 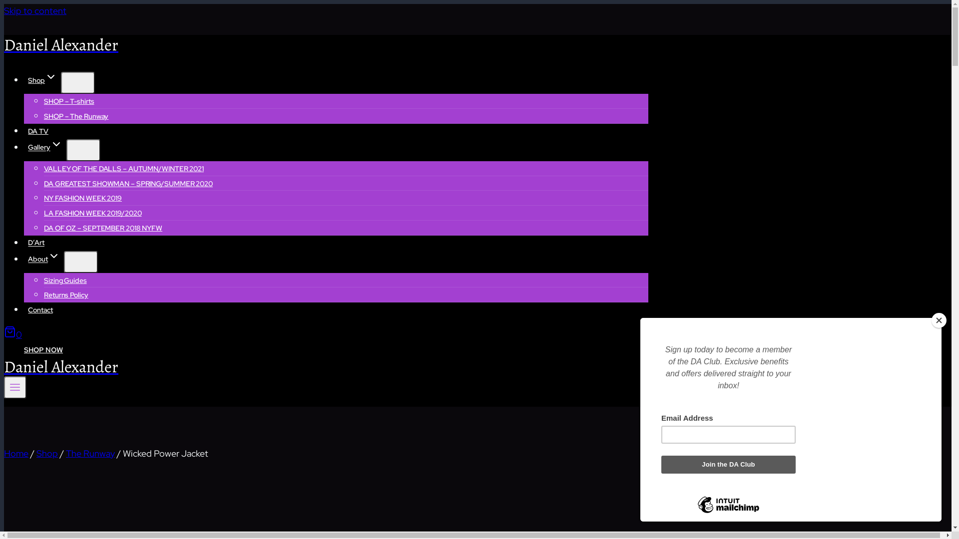 I want to click on Sizing Guides, so click(x=65, y=280).